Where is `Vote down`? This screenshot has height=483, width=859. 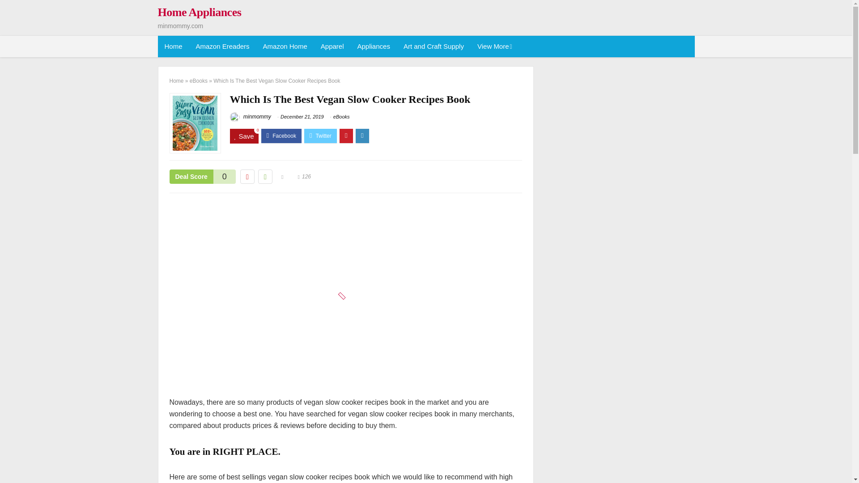
Vote down is located at coordinates (247, 177).